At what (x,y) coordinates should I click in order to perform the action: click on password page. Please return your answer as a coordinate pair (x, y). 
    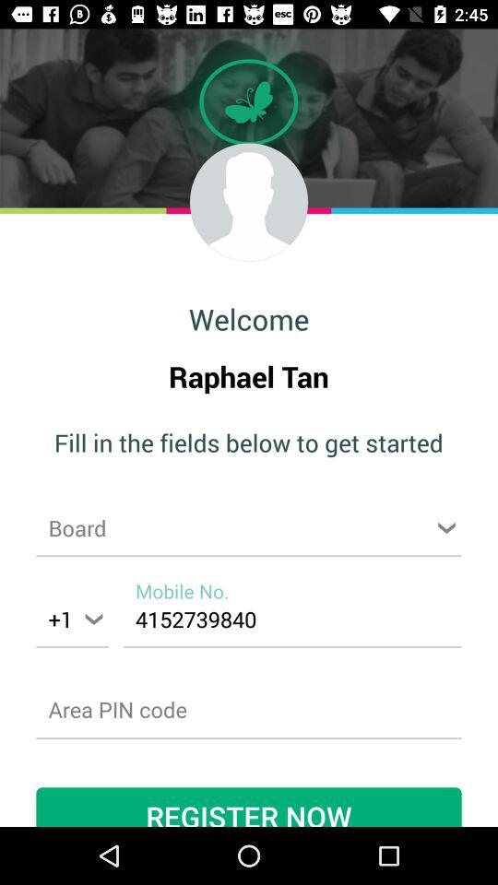
    Looking at the image, I should click on (249, 710).